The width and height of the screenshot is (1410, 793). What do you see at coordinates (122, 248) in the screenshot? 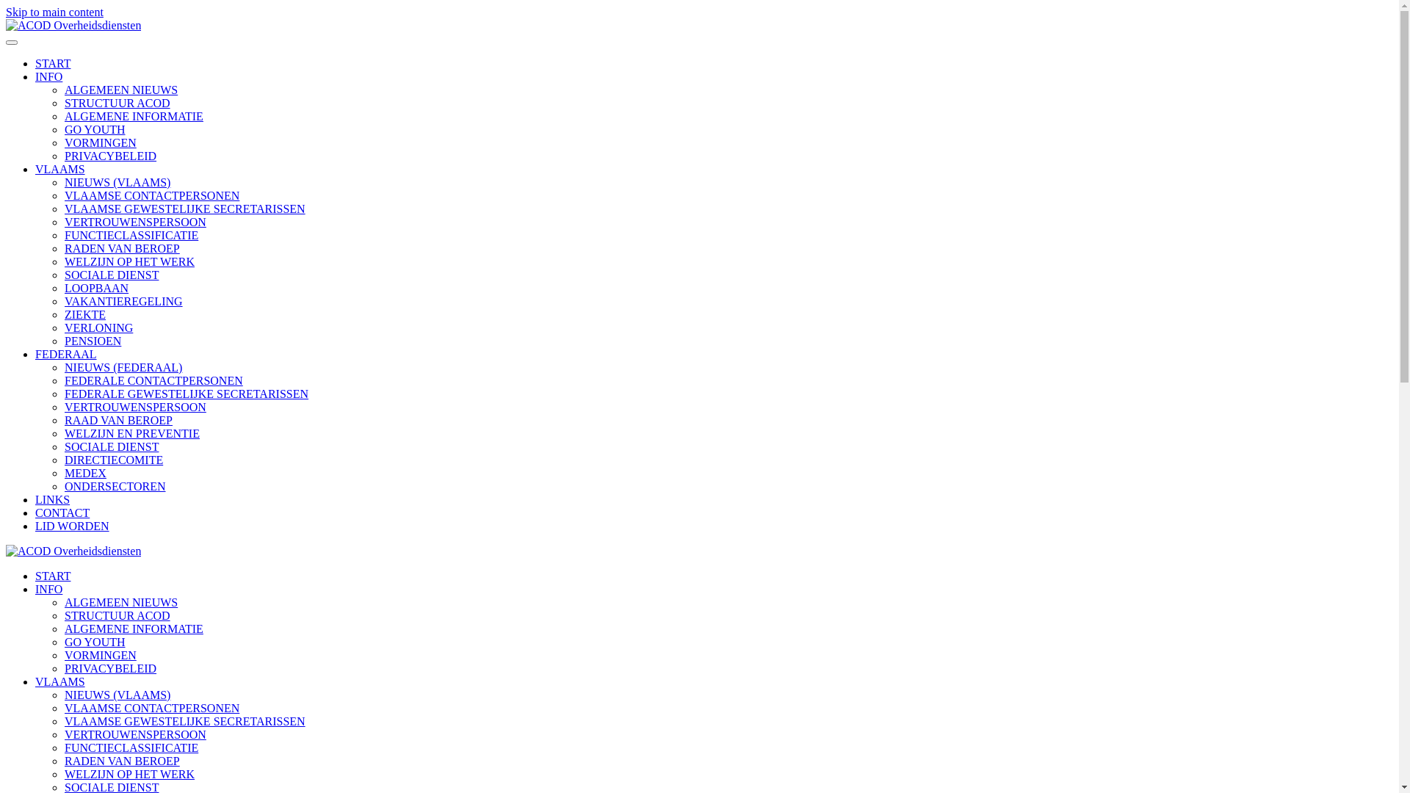
I see `RADEN VAN BEROEP` at bounding box center [122, 248].